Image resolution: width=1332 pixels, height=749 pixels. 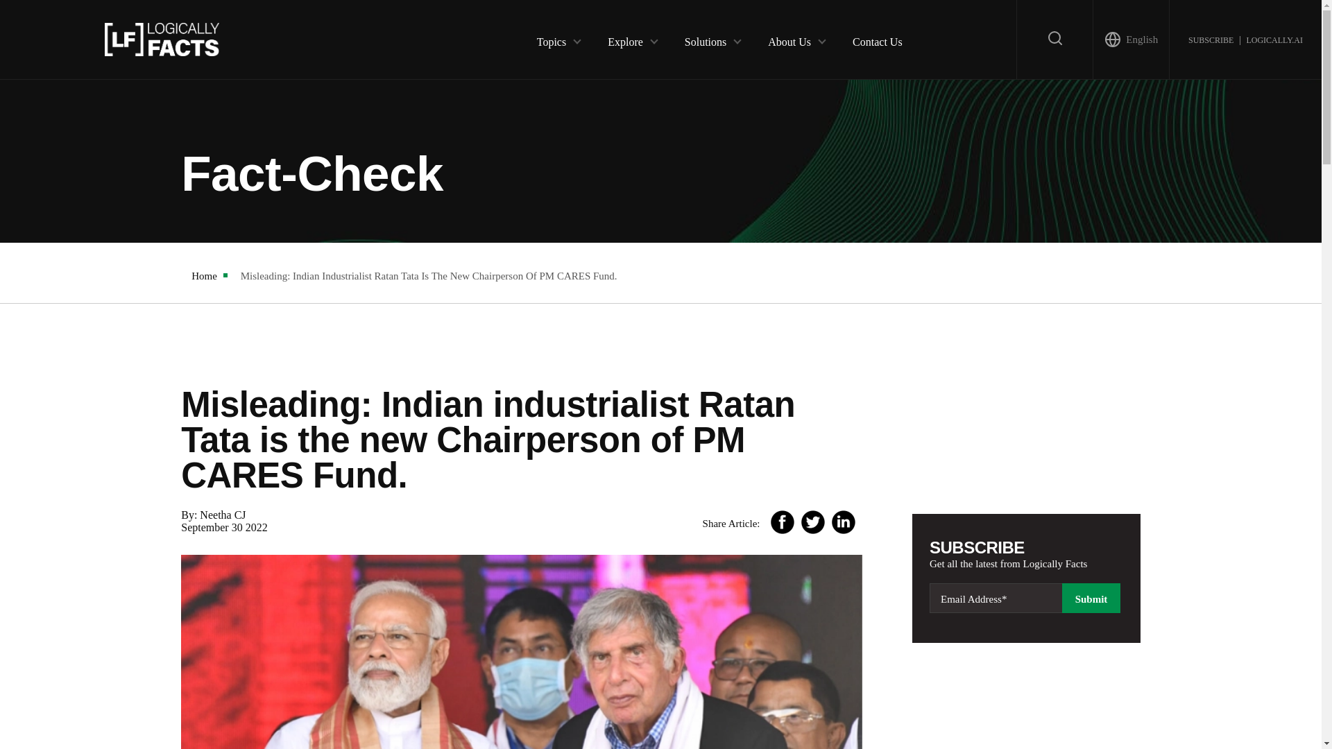 What do you see at coordinates (789, 39) in the screenshot?
I see `About Us` at bounding box center [789, 39].